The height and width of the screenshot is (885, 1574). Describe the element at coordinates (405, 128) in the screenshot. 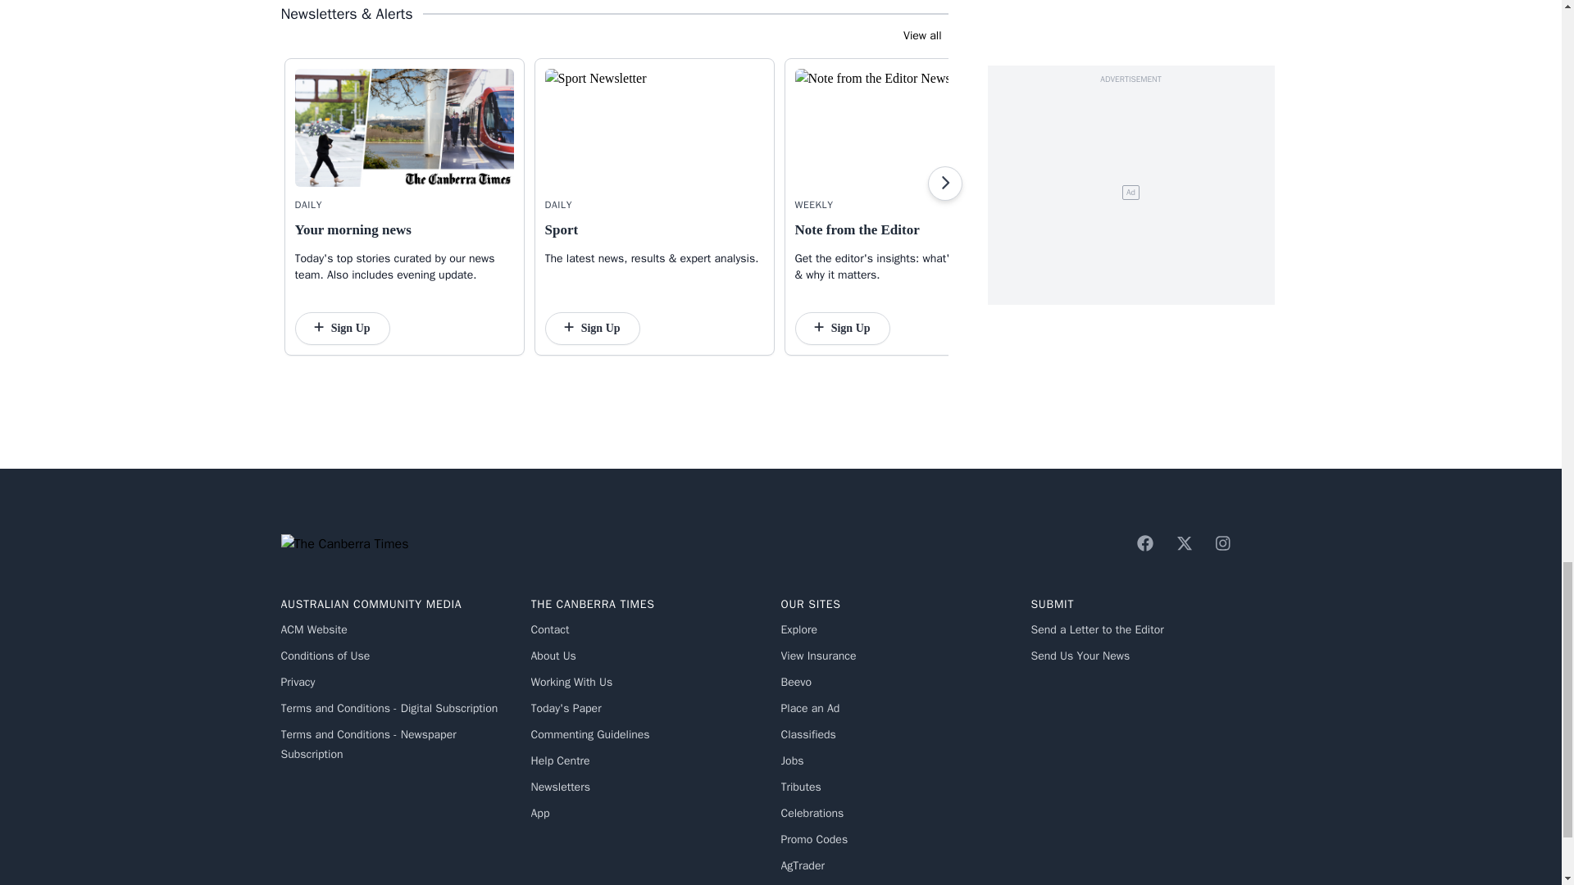

I see `Your morning news Newsletter` at that location.